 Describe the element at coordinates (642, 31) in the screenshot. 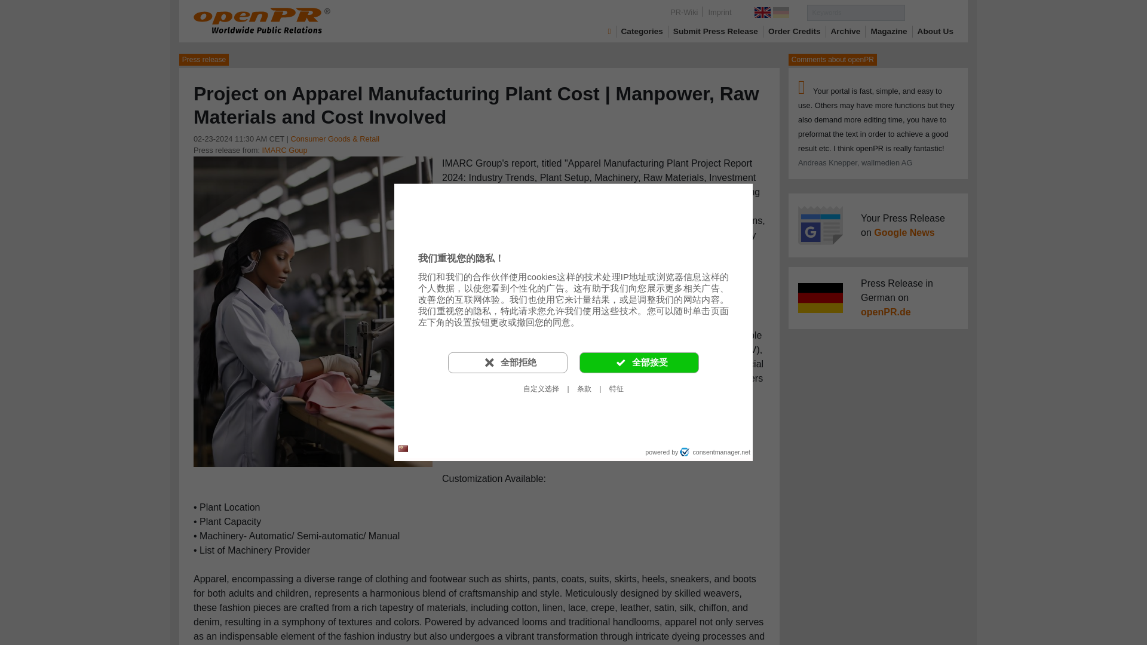

I see `Categories` at that location.